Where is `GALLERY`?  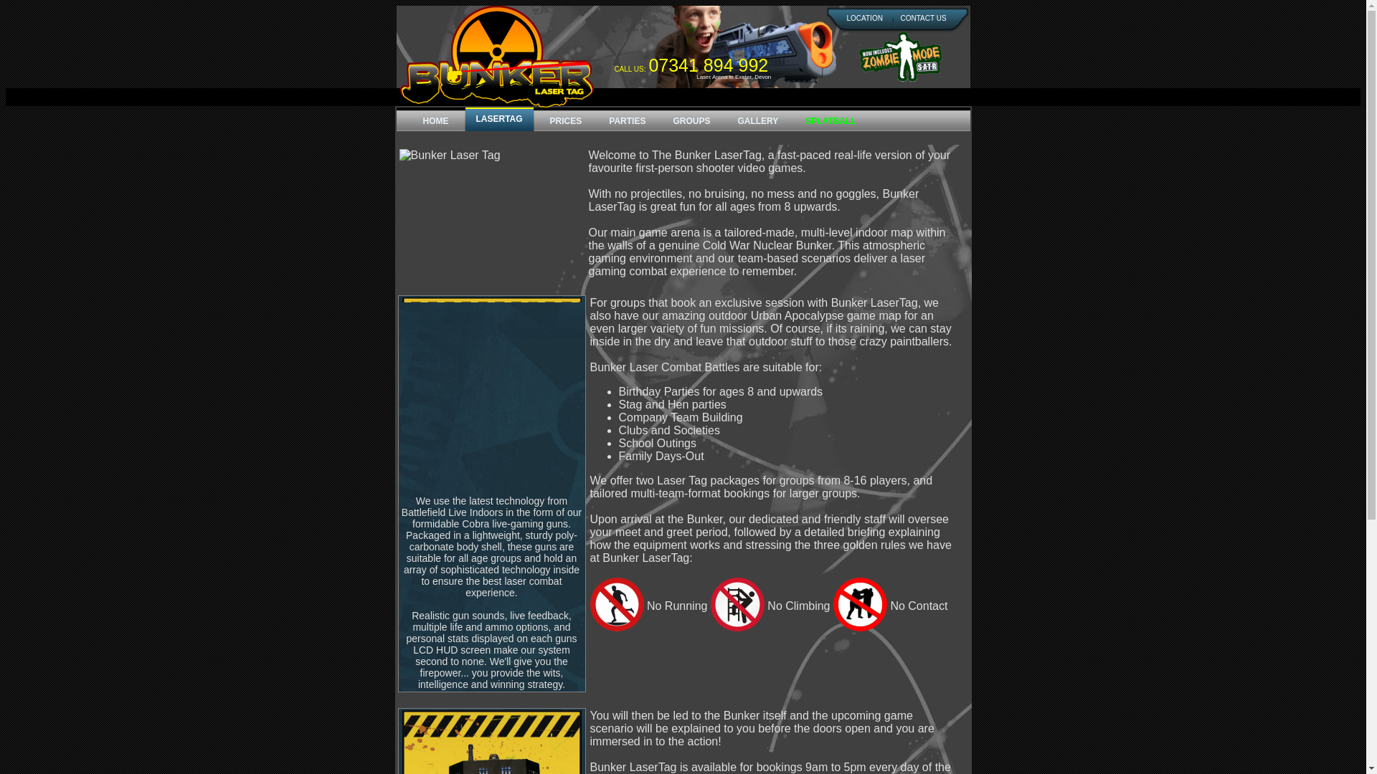 GALLERY is located at coordinates (757, 119).